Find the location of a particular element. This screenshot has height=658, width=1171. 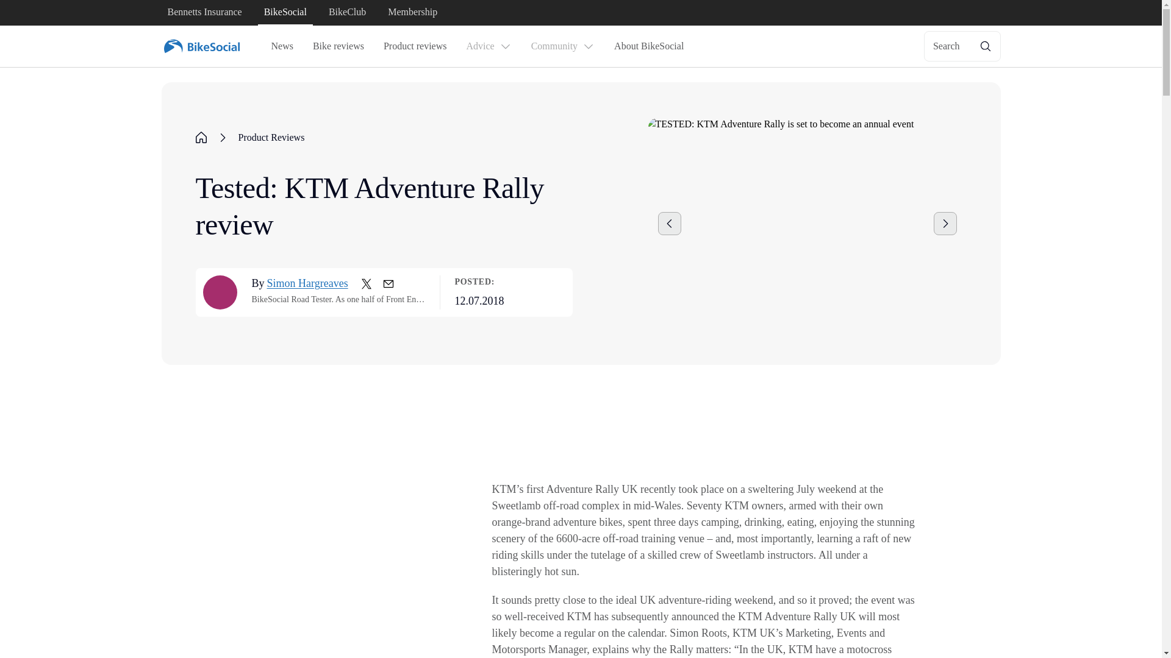

Advice is located at coordinates (489, 46).